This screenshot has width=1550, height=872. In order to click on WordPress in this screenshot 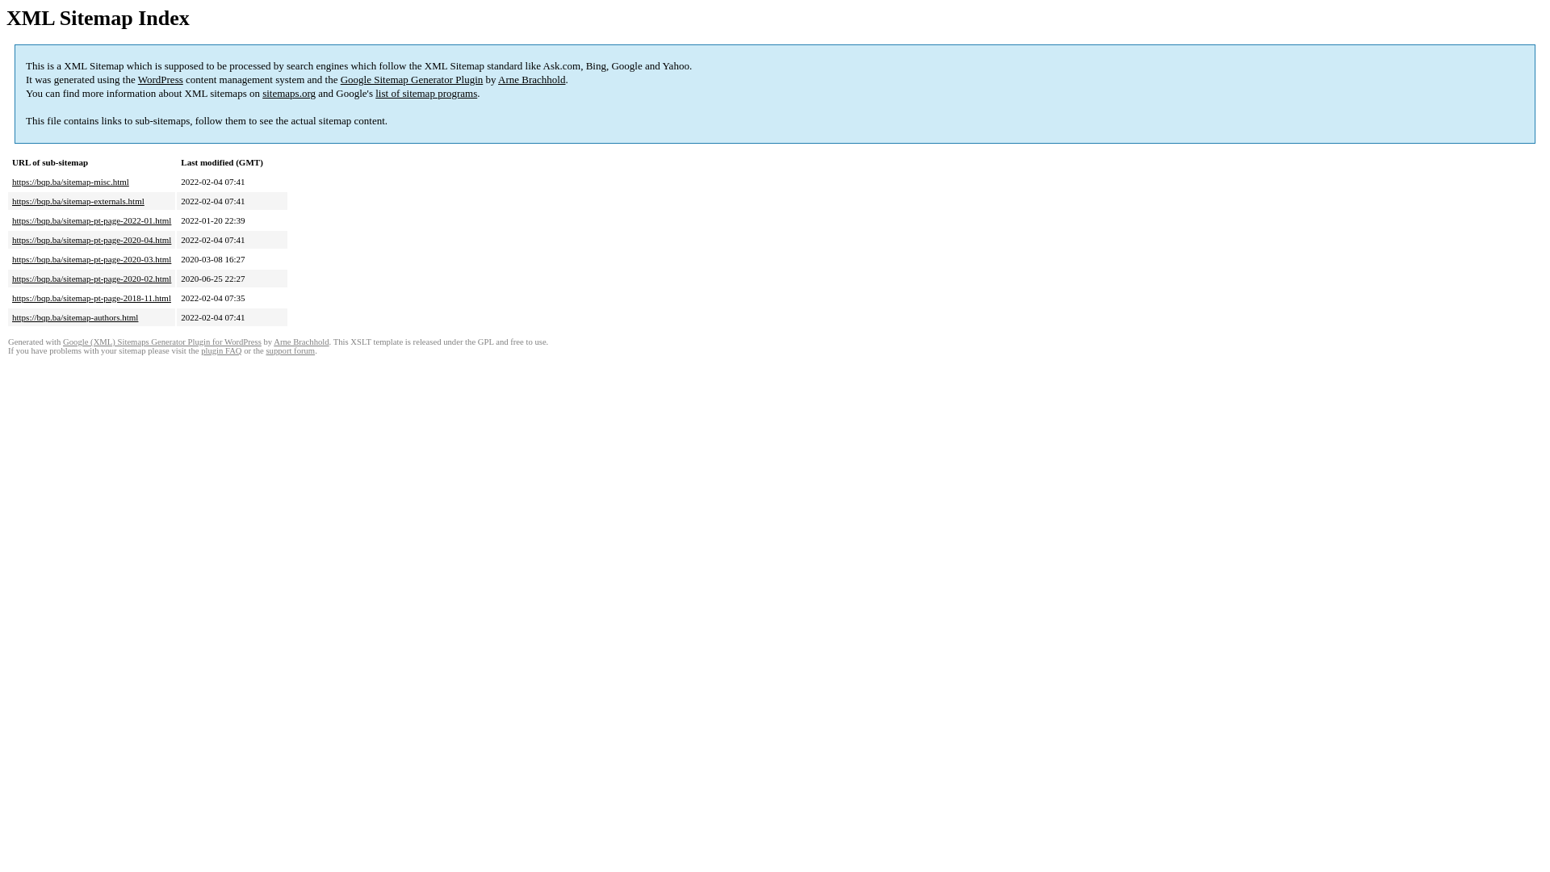, I will do `click(161, 79)`.